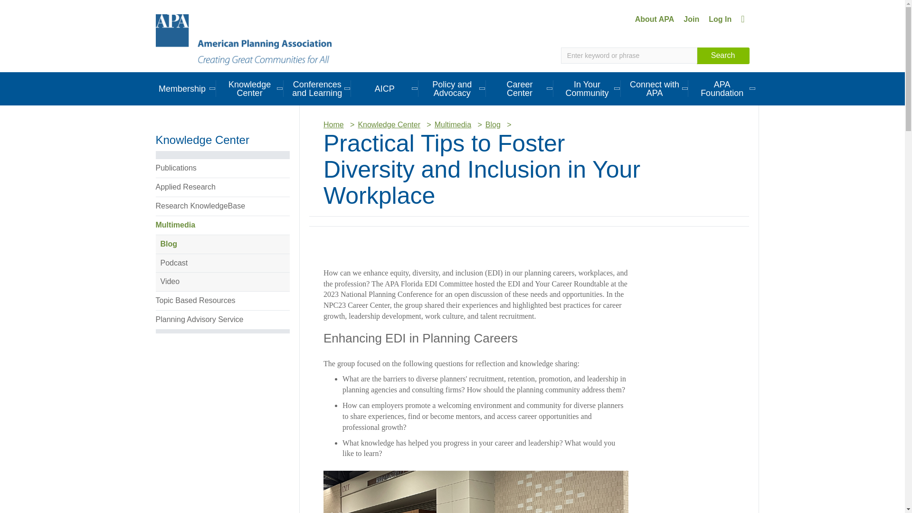 Image resolution: width=912 pixels, height=513 pixels. Describe the element at coordinates (520, 88) in the screenshot. I see `Career Center` at that location.